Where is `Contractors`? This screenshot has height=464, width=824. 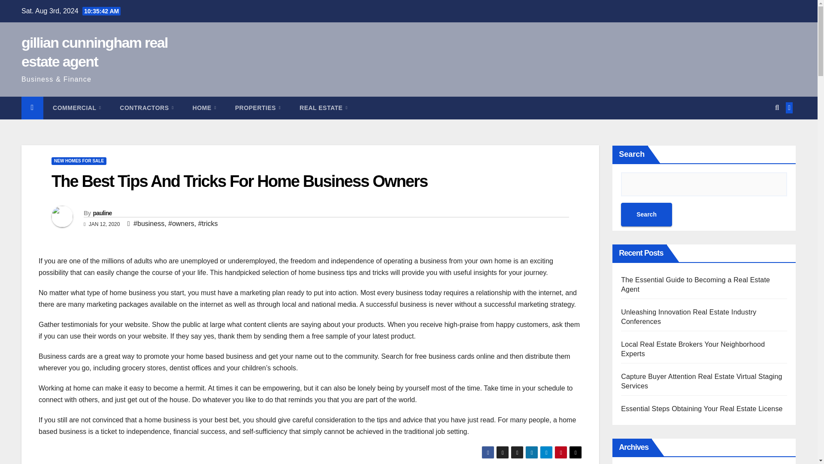
Contractors is located at coordinates (147, 107).